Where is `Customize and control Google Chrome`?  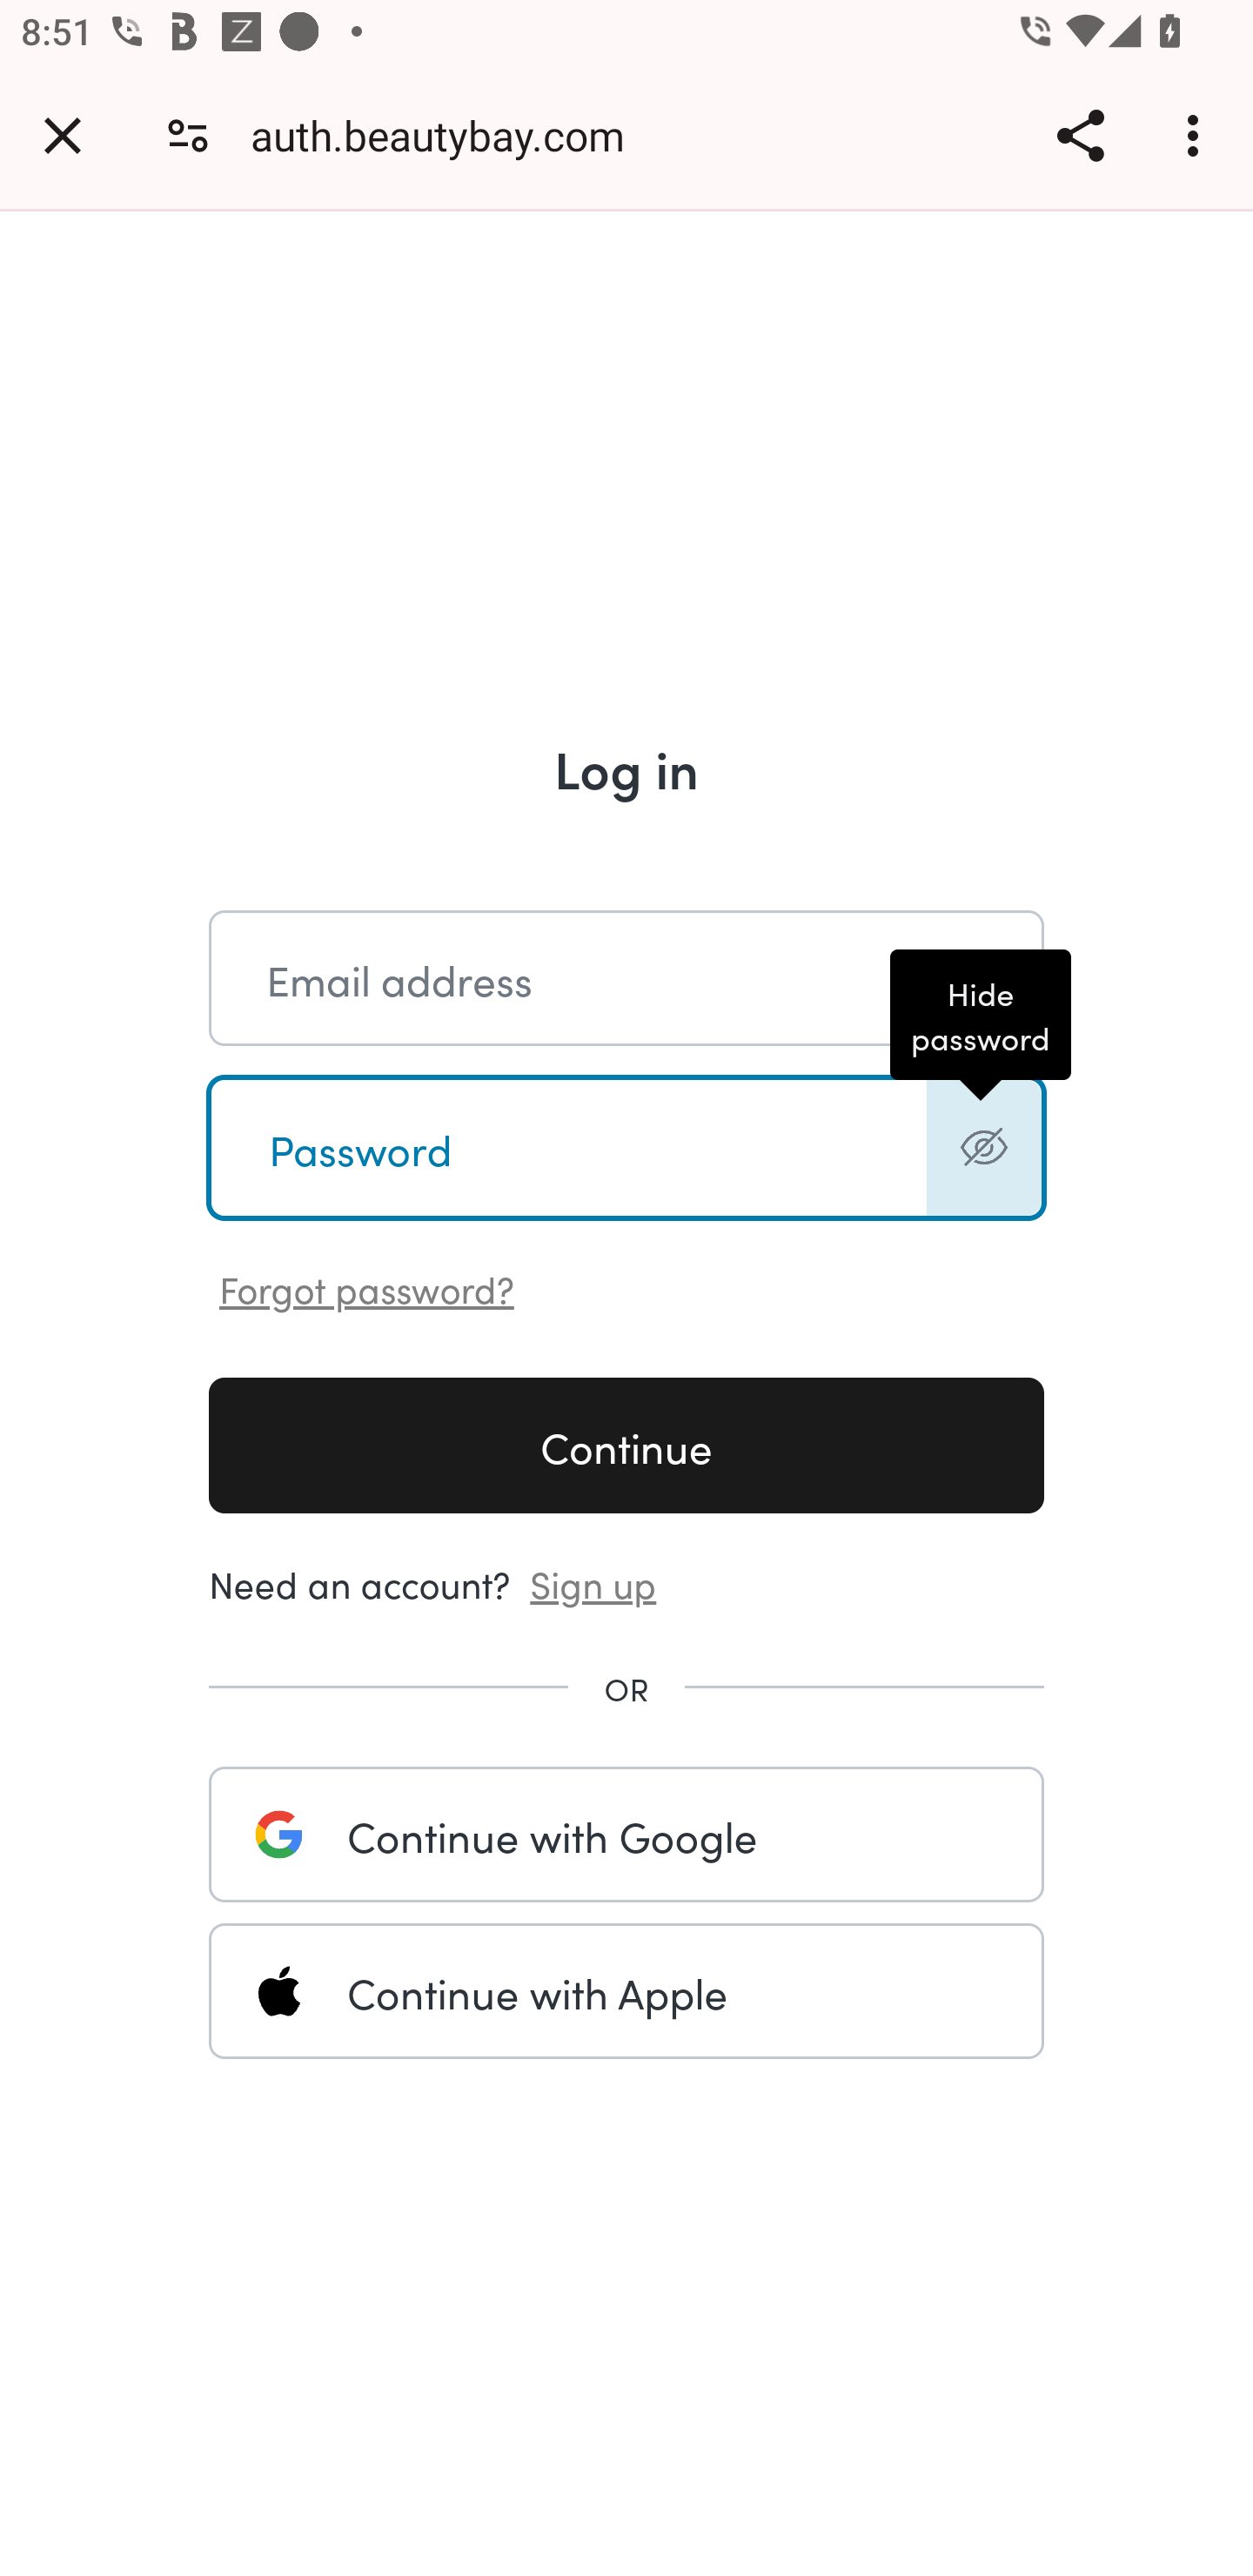
Customize and control Google Chrome is located at coordinates (1197, 135).